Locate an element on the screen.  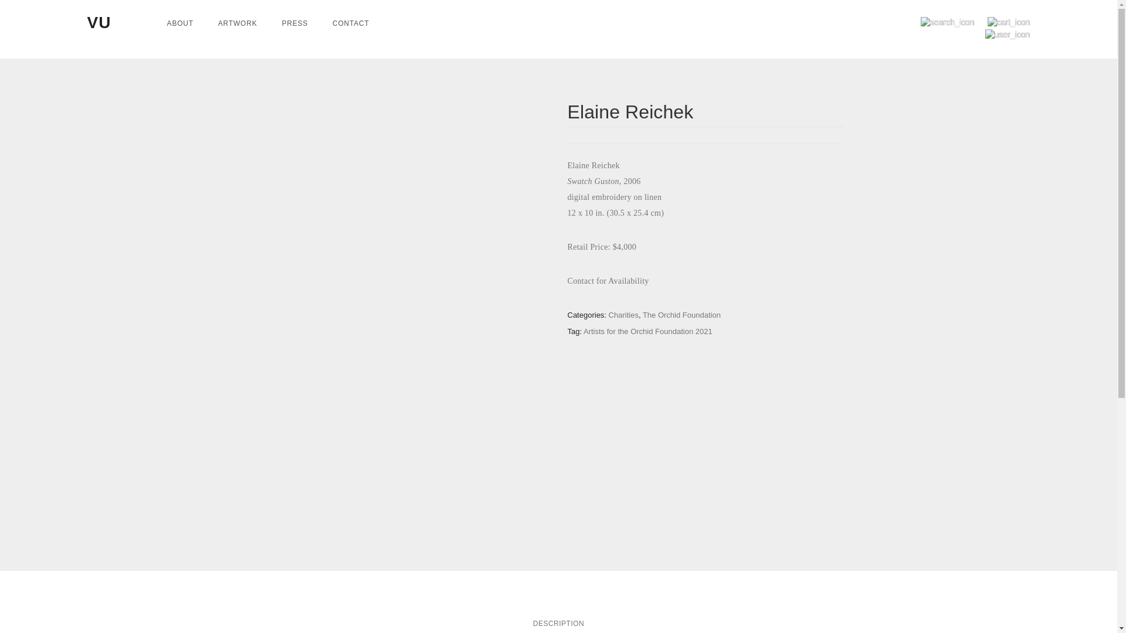
Artists for the Orchid Foundation 2021 is located at coordinates (647, 332).